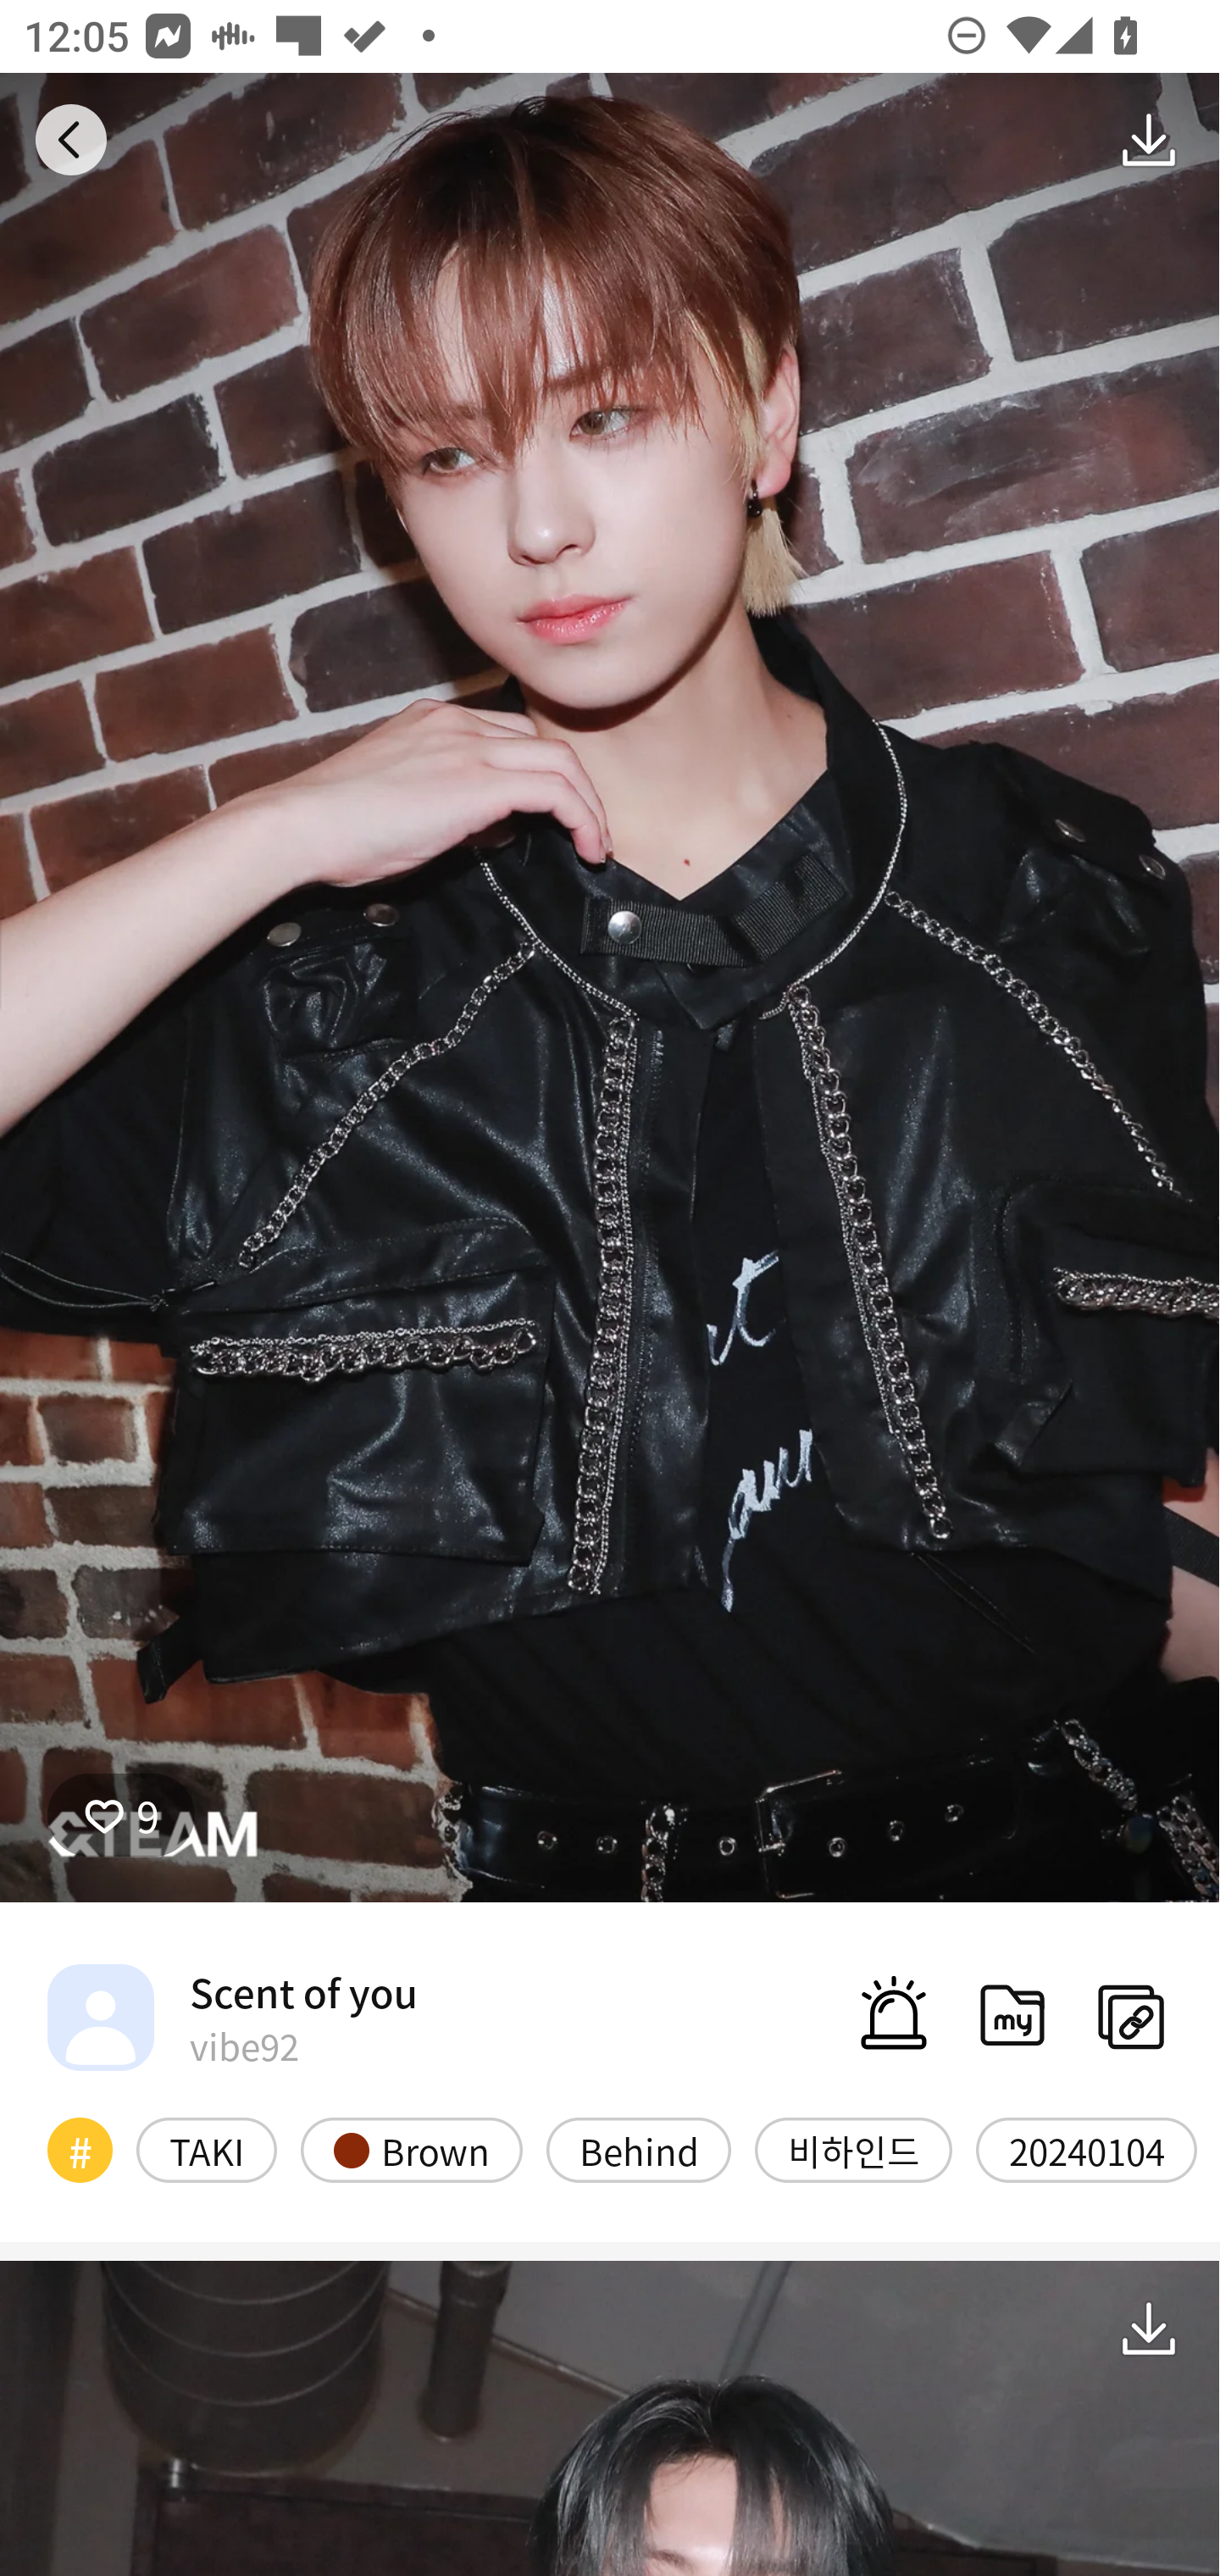 The height and width of the screenshot is (2576, 1220). Describe the element at coordinates (232, 2017) in the screenshot. I see `Scent of you vibe92` at that location.